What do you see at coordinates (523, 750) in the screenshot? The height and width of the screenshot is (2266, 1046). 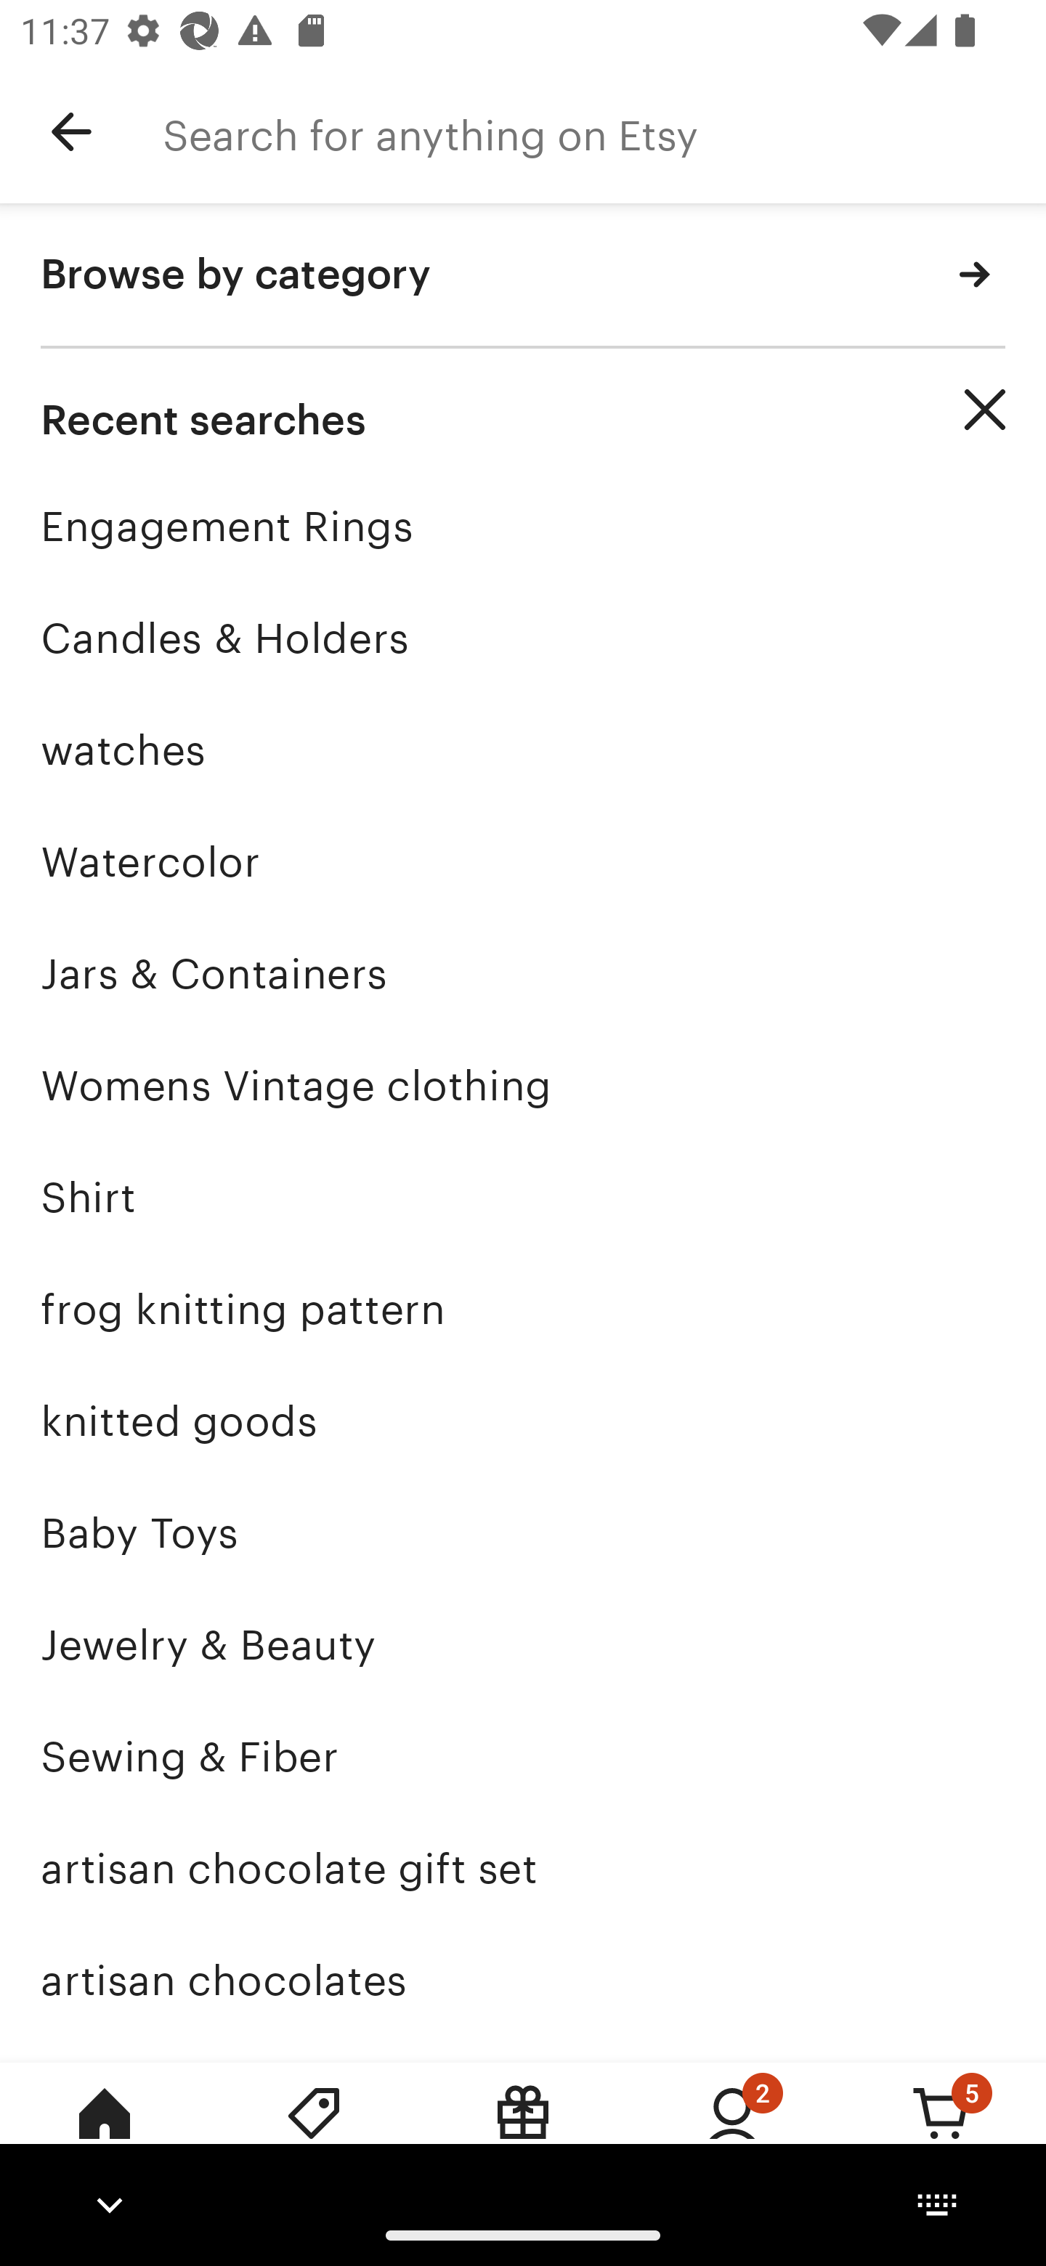 I see `watches` at bounding box center [523, 750].